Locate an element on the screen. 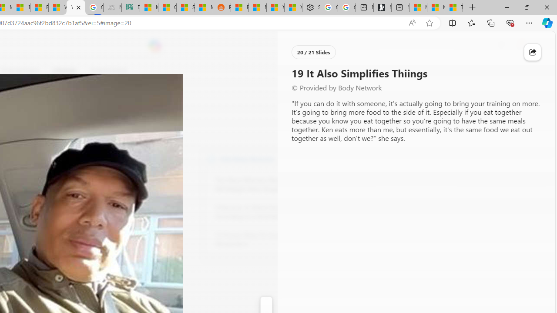  Class: at-item immersive is located at coordinates (533, 52).